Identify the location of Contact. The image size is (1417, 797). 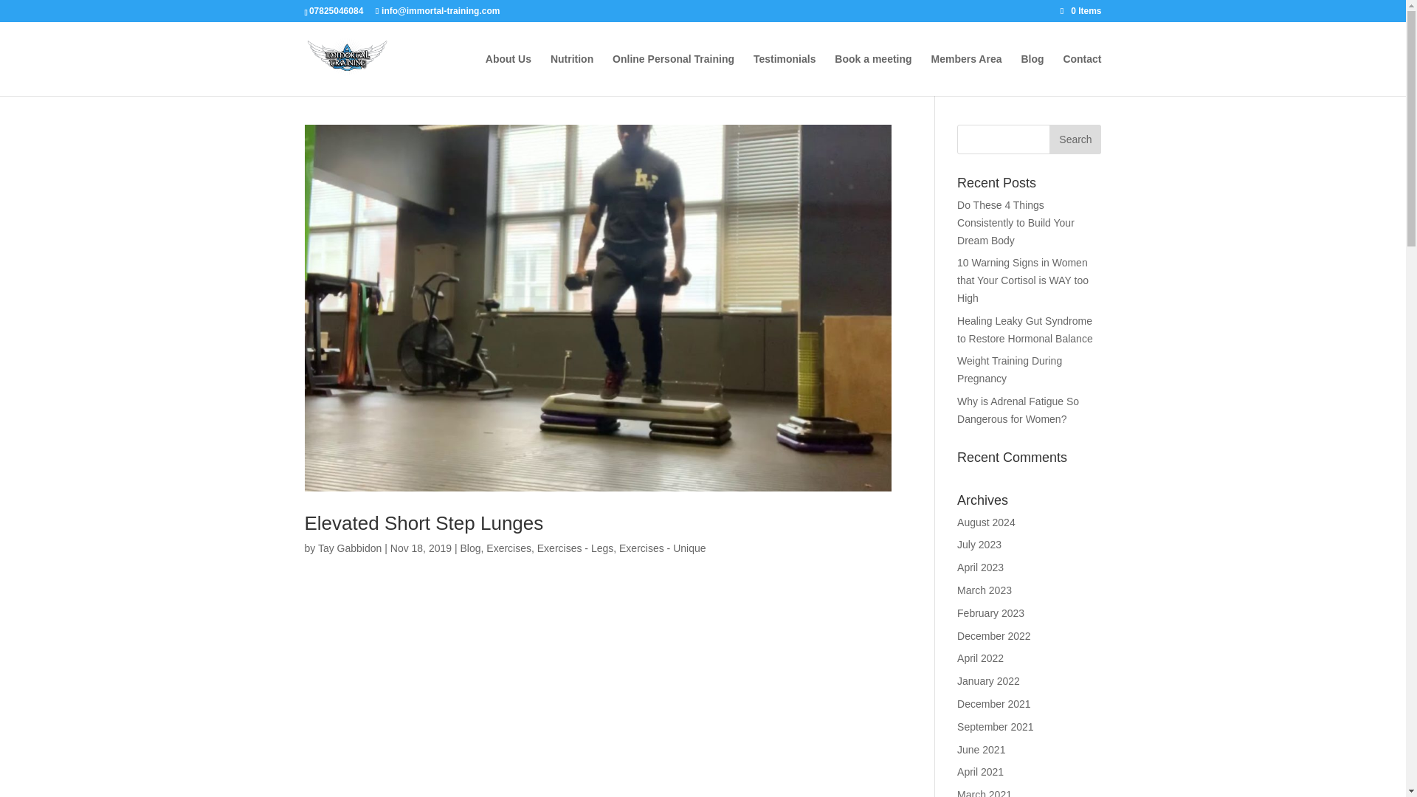
(1082, 75).